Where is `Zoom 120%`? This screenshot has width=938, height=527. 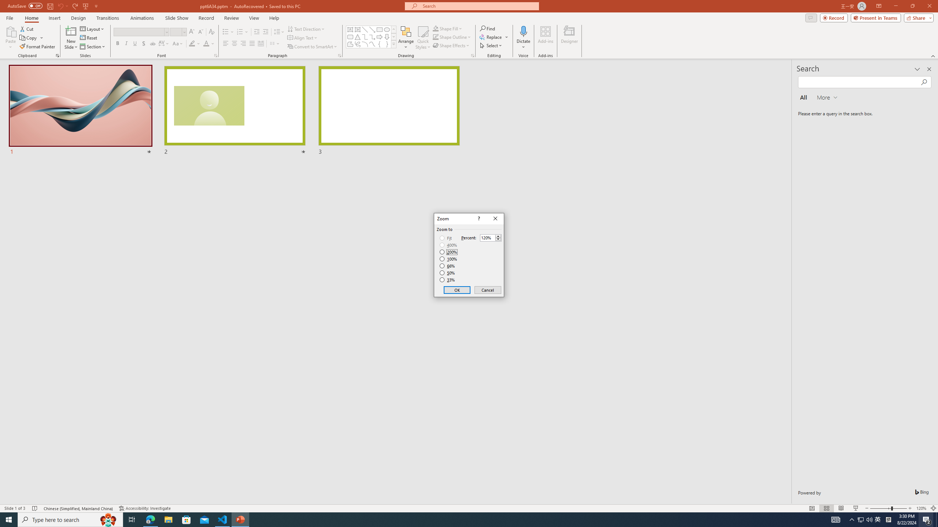
Zoom 120% is located at coordinates (921, 508).